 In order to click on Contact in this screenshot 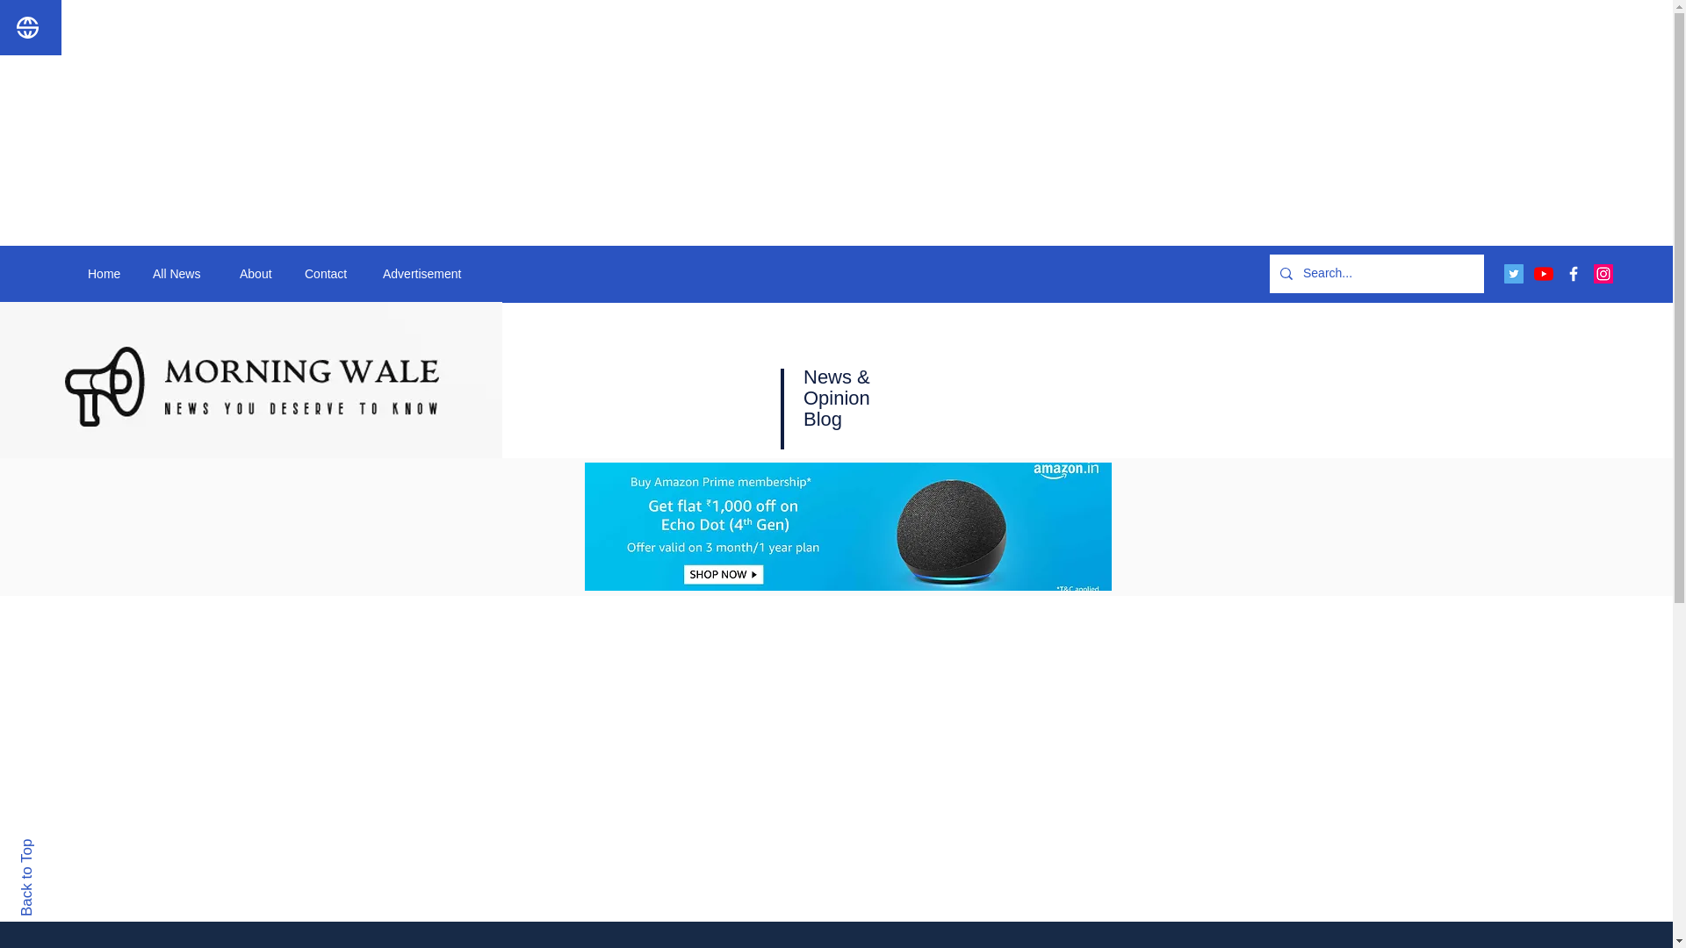, I will do `click(330, 274)`.